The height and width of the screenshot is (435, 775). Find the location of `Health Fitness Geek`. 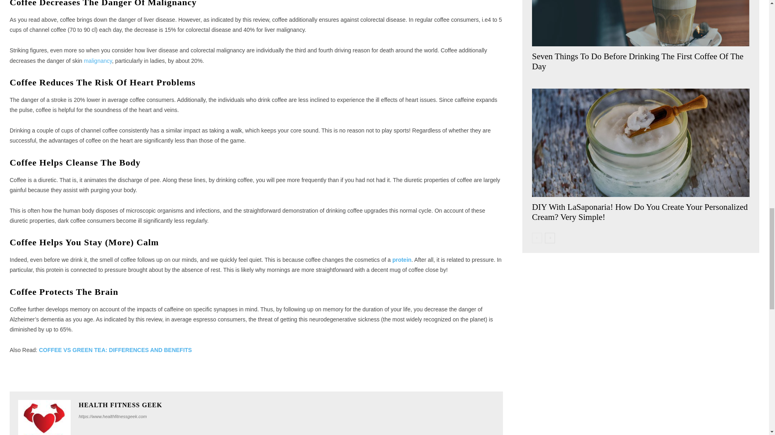

Health Fitness Geek is located at coordinates (44, 417).